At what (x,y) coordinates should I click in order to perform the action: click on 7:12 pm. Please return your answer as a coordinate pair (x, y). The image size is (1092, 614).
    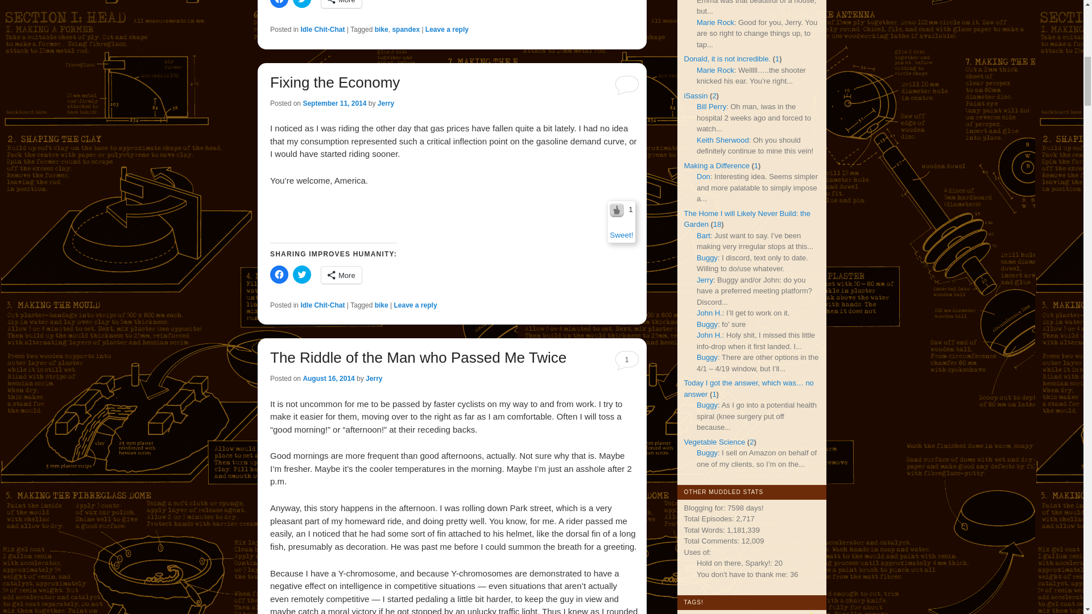
    Looking at the image, I should click on (334, 103).